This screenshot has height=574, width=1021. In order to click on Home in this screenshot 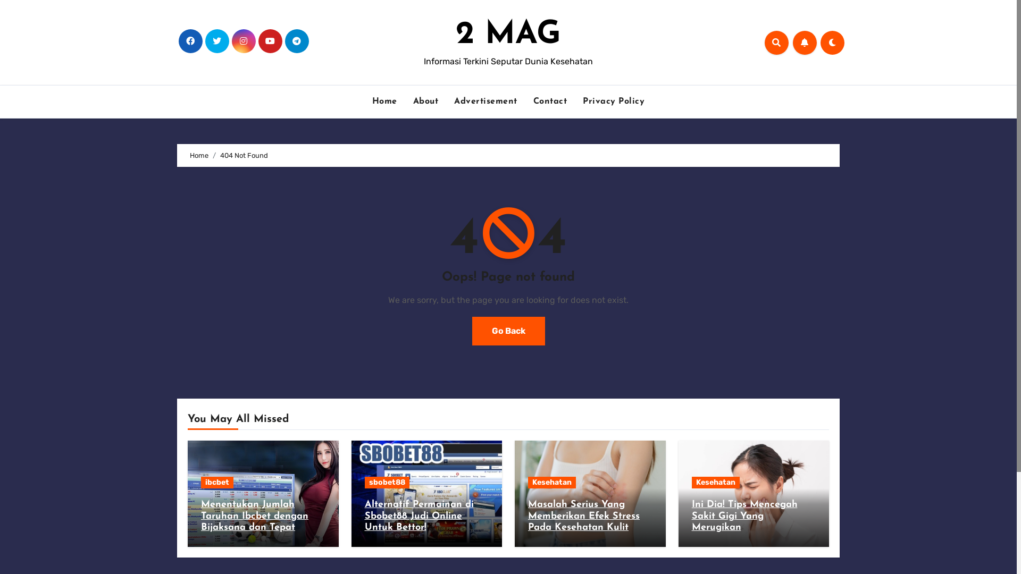, I will do `click(199, 155)`.